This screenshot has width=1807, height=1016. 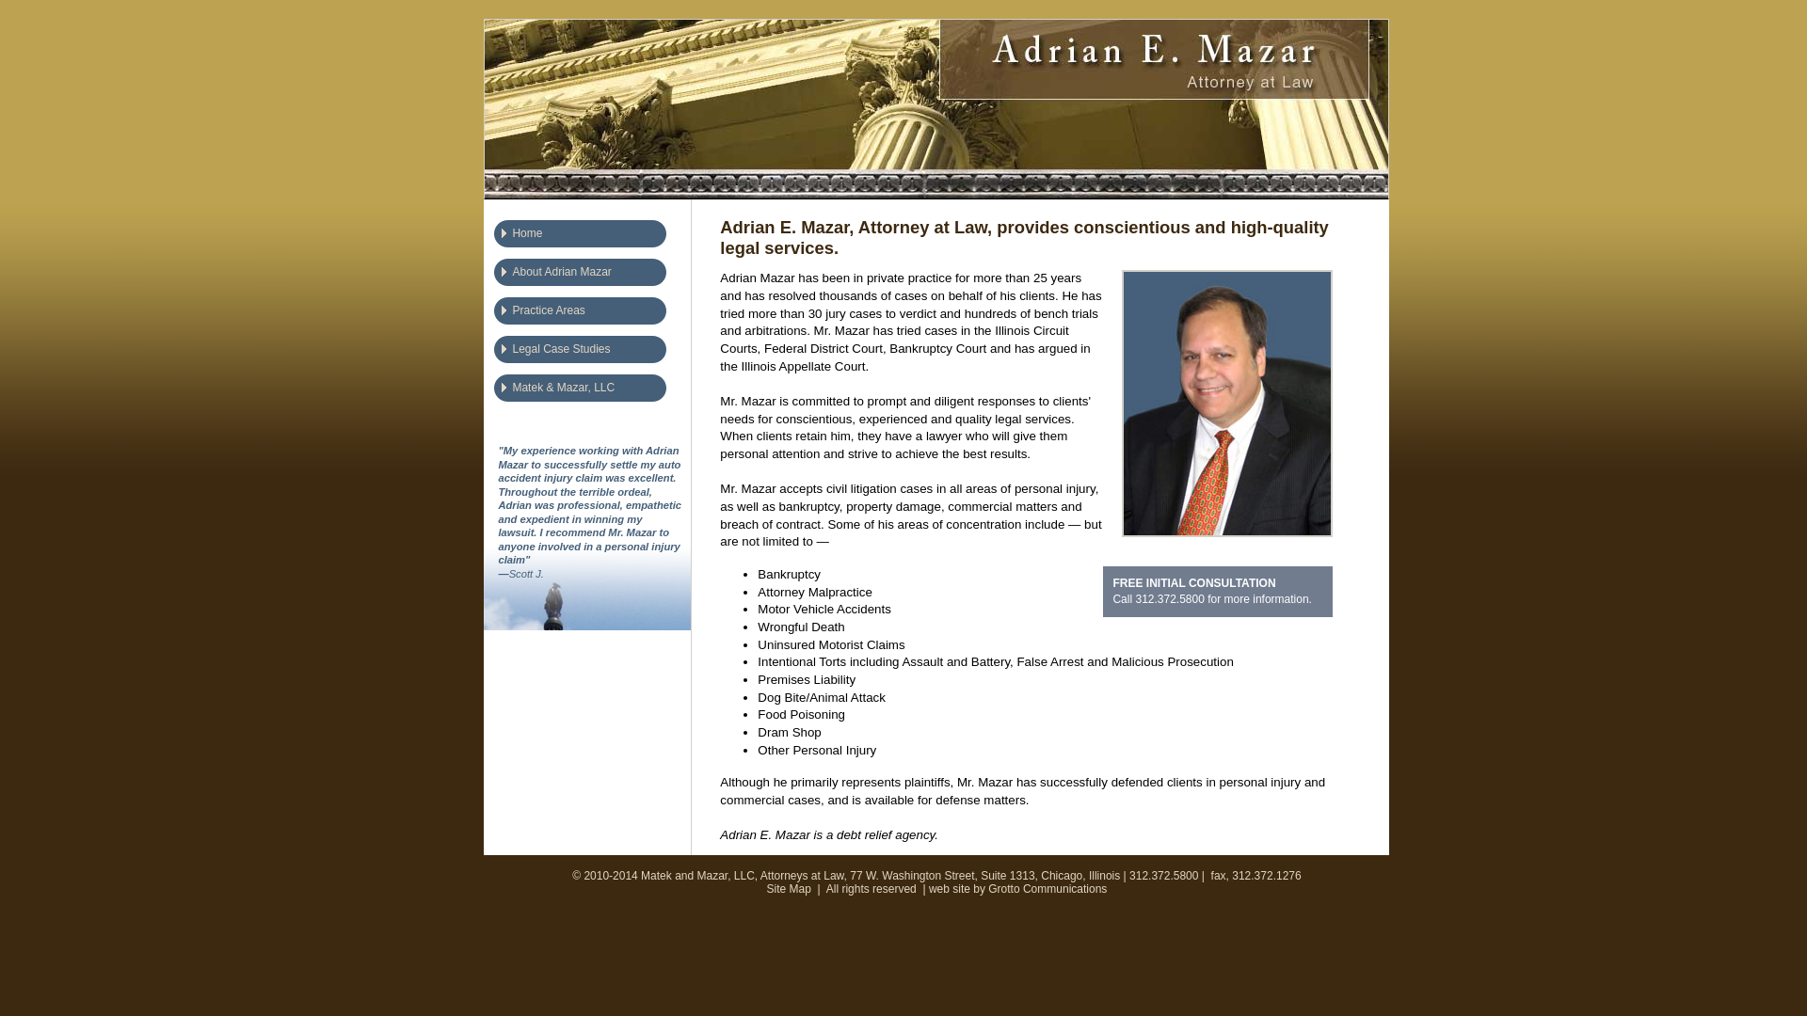 What do you see at coordinates (1047, 888) in the screenshot?
I see `Grotto Communications` at bounding box center [1047, 888].